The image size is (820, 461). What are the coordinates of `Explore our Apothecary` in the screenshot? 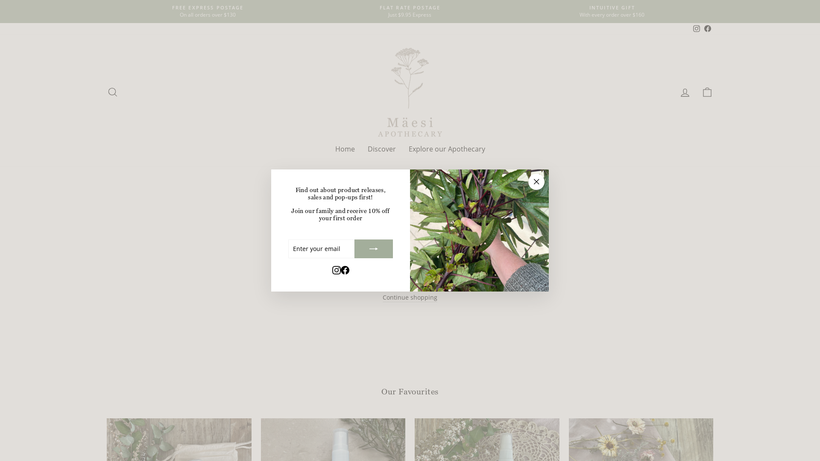 It's located at (447, 149).